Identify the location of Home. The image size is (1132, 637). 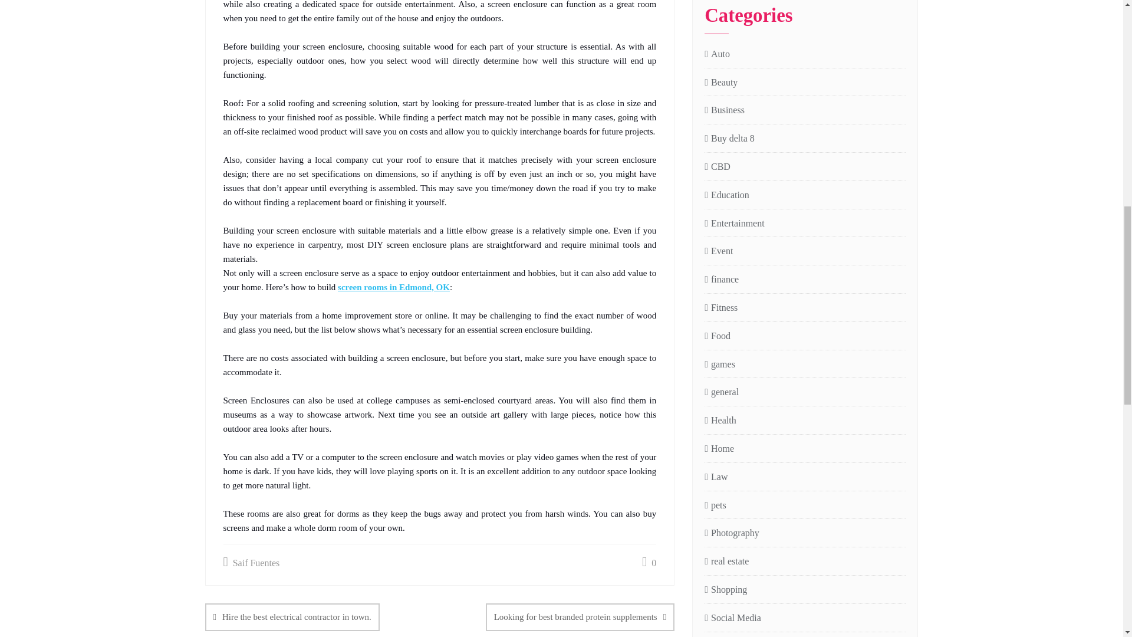
(719, 449).